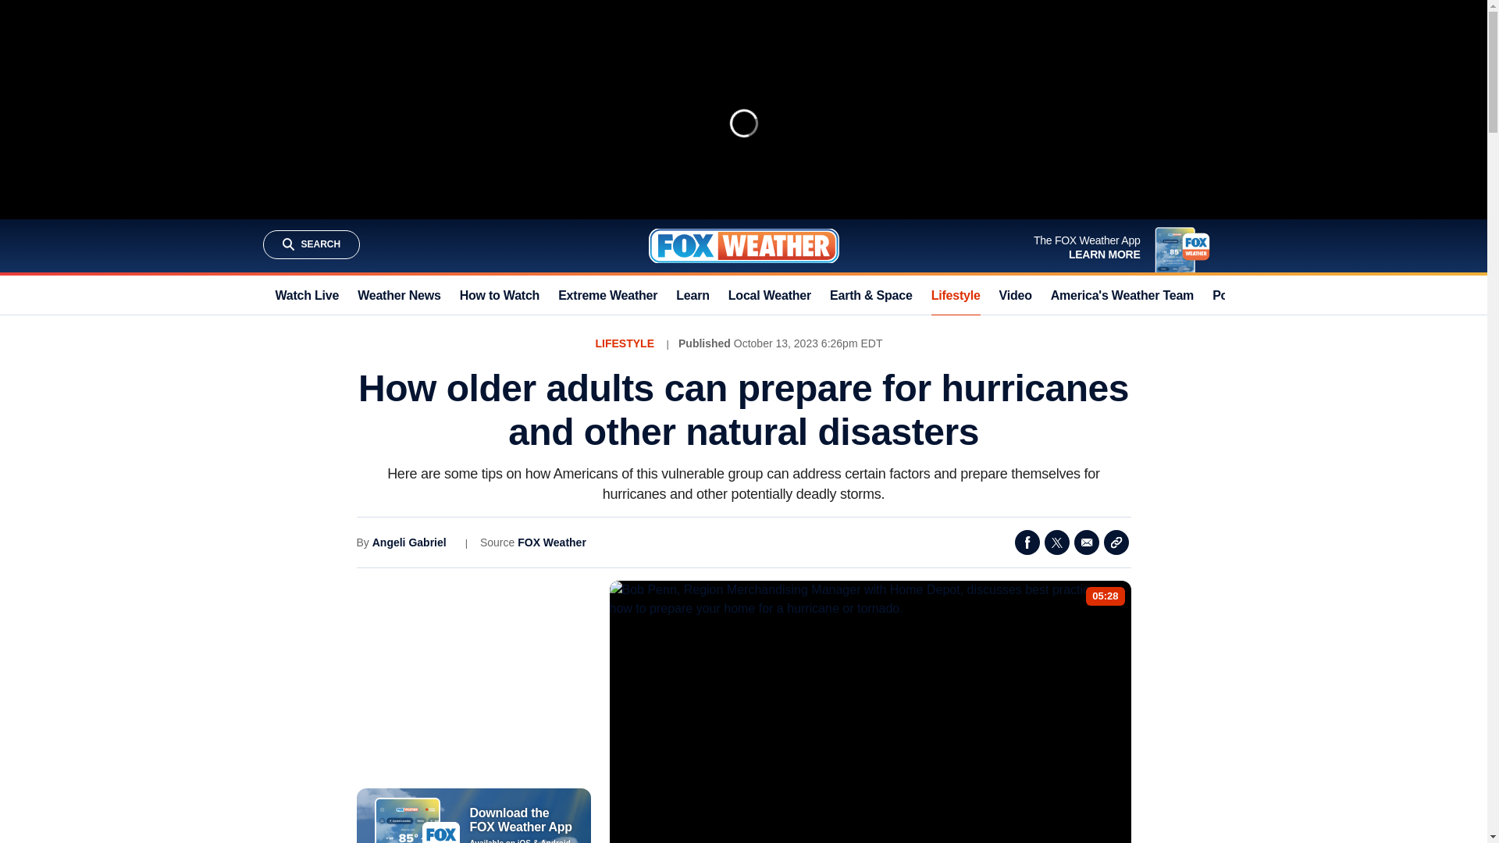  I want to click on Copy Link, so click(1116, 542).